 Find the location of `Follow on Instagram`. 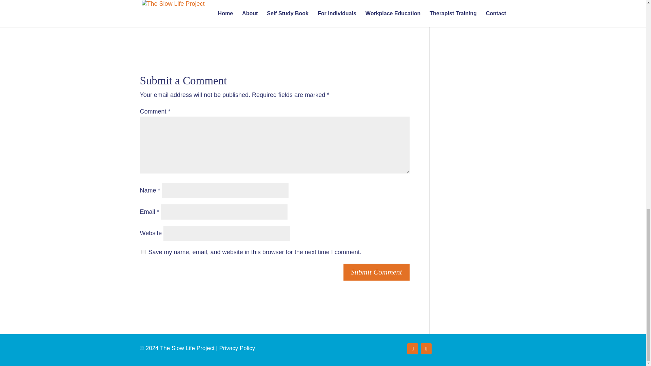

Follow on Instagram is located at coordinates (426, 349).